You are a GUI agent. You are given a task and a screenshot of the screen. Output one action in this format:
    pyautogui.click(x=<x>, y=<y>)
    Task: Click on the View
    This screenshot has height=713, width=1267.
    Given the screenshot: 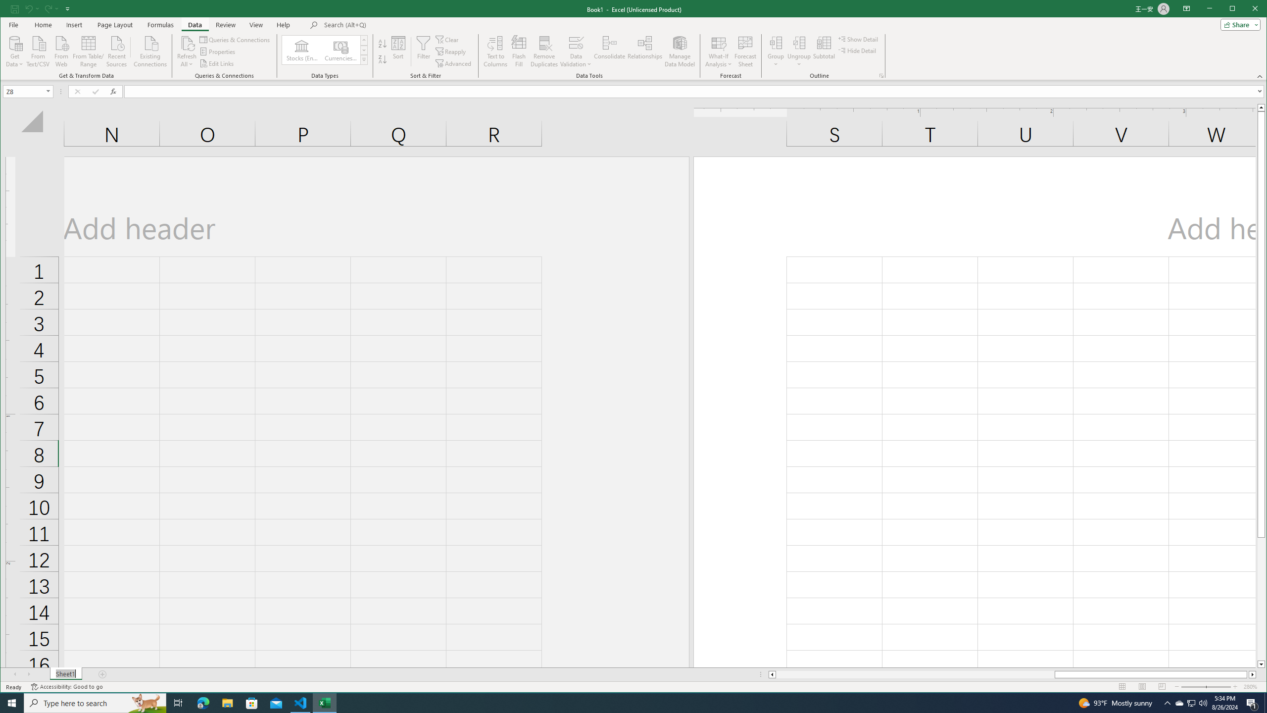 What is the action you would take?
    pyautogui.click(x=256, y=25)
    